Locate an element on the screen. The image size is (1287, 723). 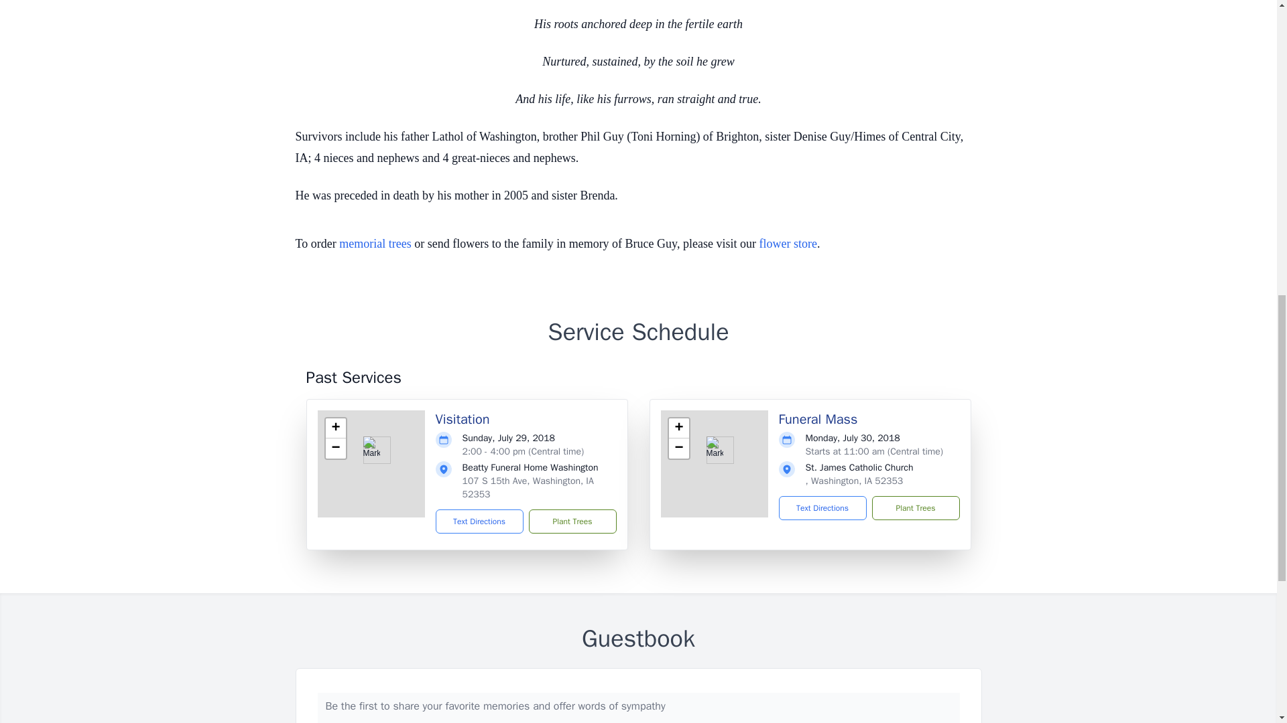
Plant Trees is located at coordinates (914, 507).